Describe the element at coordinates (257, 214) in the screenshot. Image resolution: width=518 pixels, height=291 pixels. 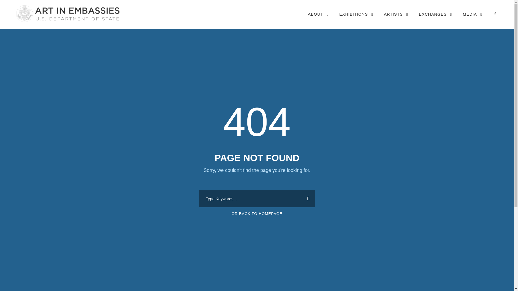
I see `OR BACK TO HOMEPAGE` at that location.